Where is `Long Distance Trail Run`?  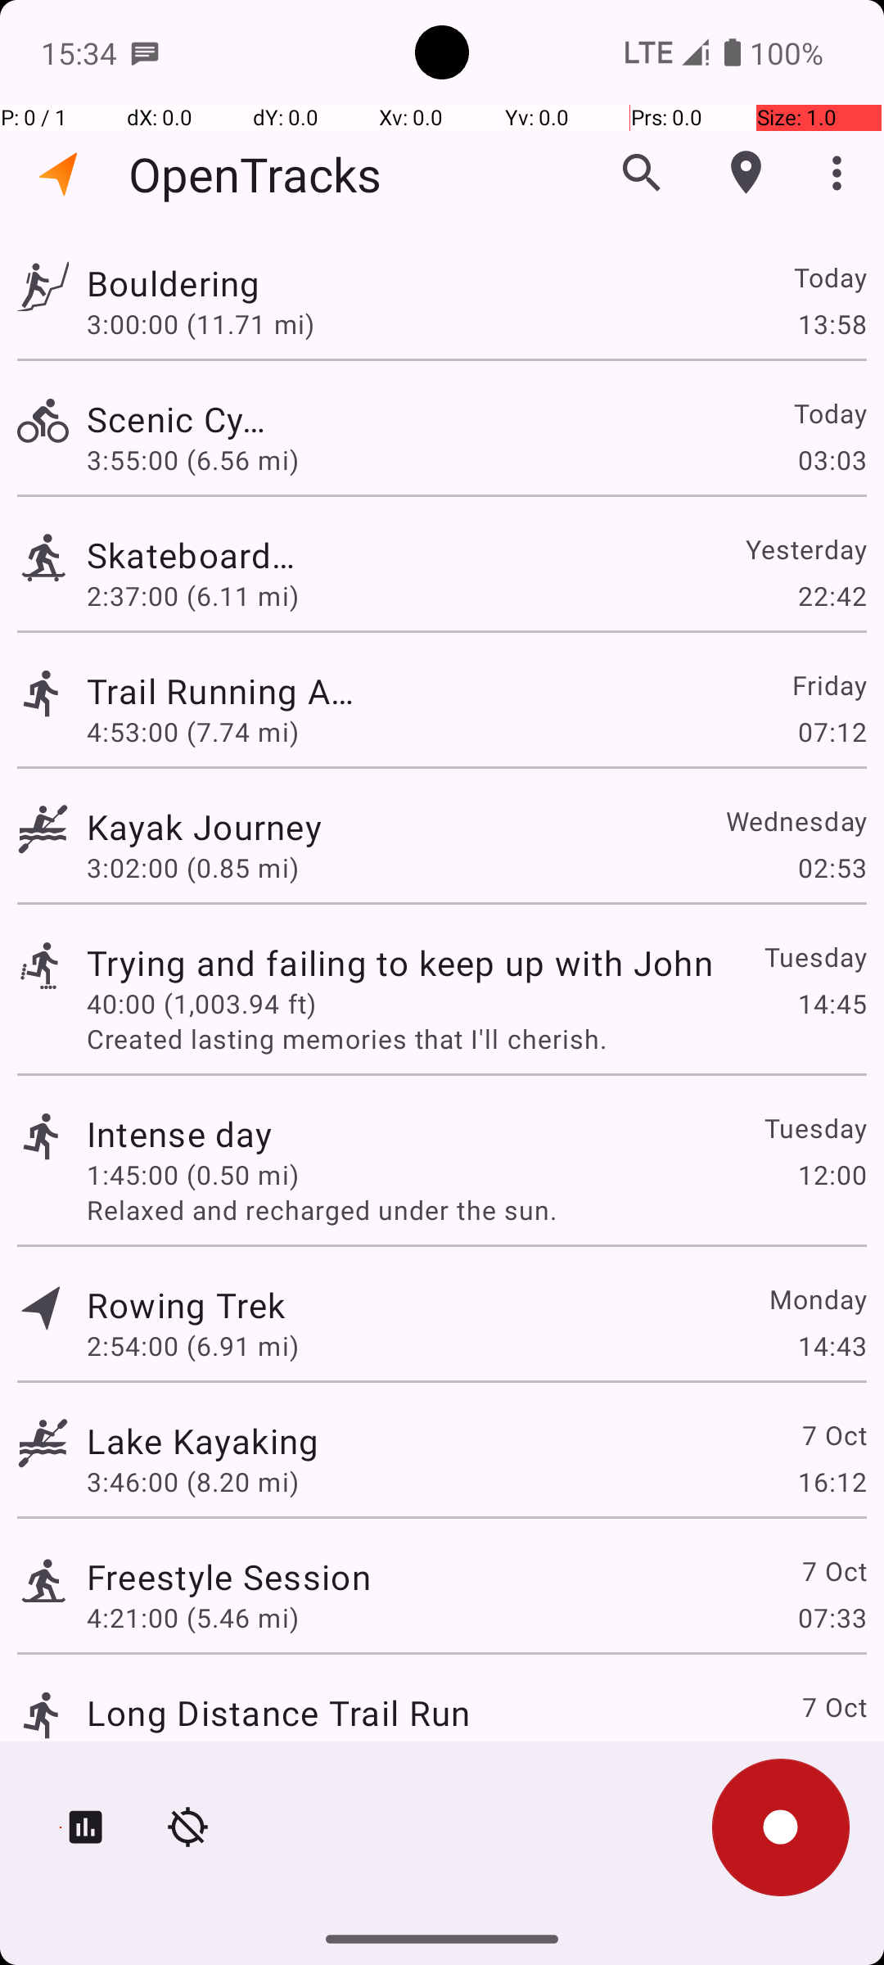
Long Distance Trail Run is located at coordinates (278, 1713).